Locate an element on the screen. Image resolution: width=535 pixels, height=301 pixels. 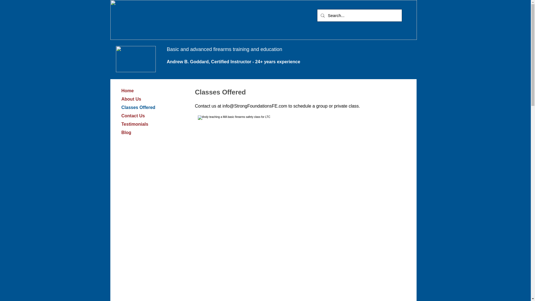
About Us is located at coordinates (131, 99).